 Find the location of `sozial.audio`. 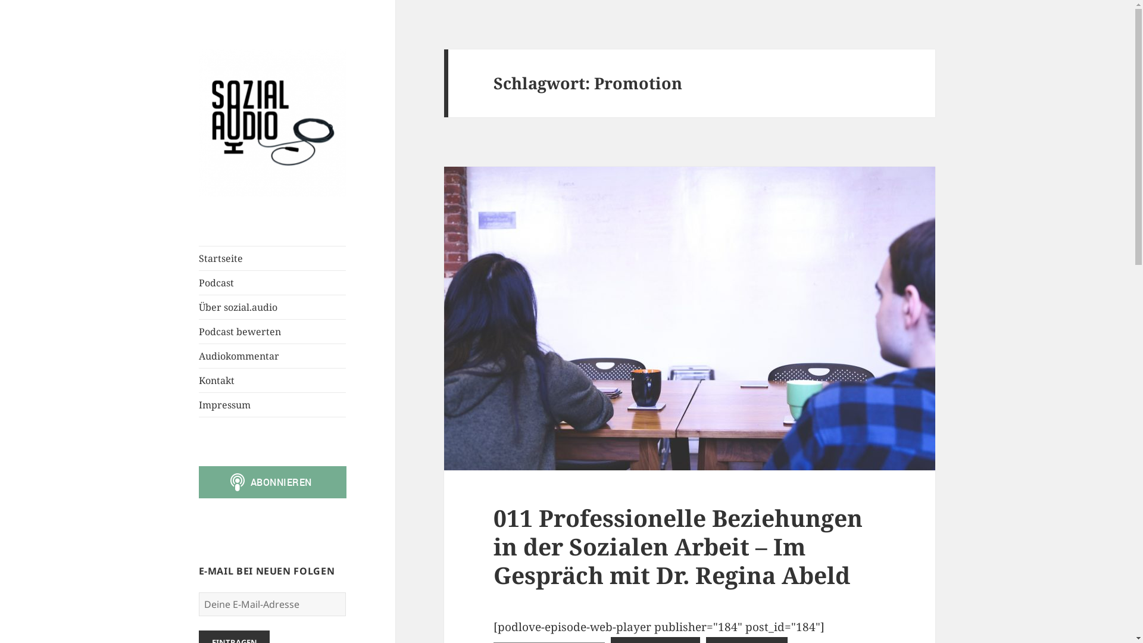

sozial.audio is located at coordinates (246, 216).